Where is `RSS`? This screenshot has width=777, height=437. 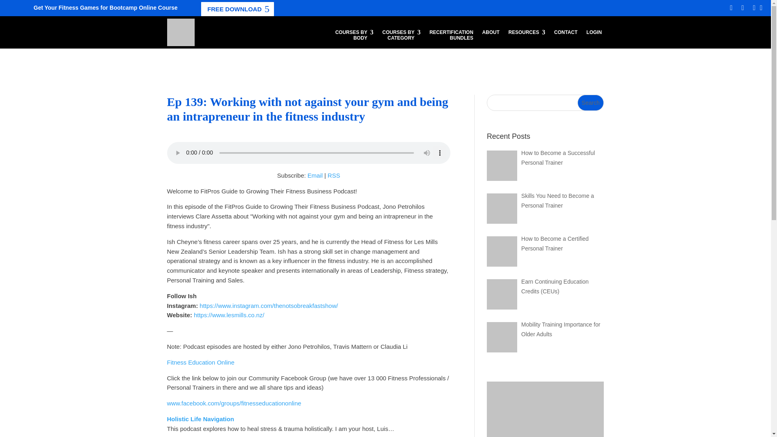
RSS is located at coordinates (502, 251).